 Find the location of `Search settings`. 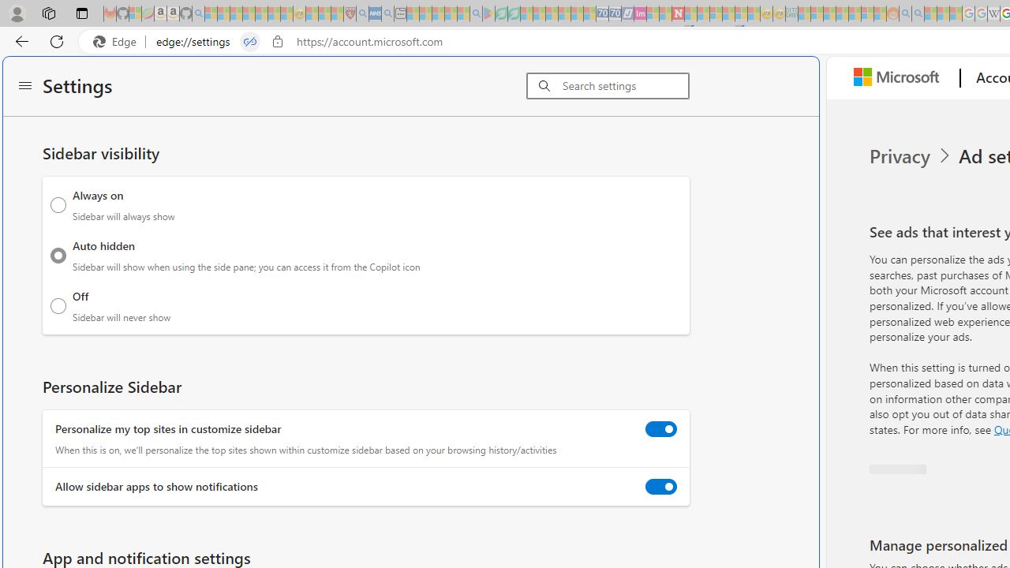

Search settings is located at coordinates (625, 86).